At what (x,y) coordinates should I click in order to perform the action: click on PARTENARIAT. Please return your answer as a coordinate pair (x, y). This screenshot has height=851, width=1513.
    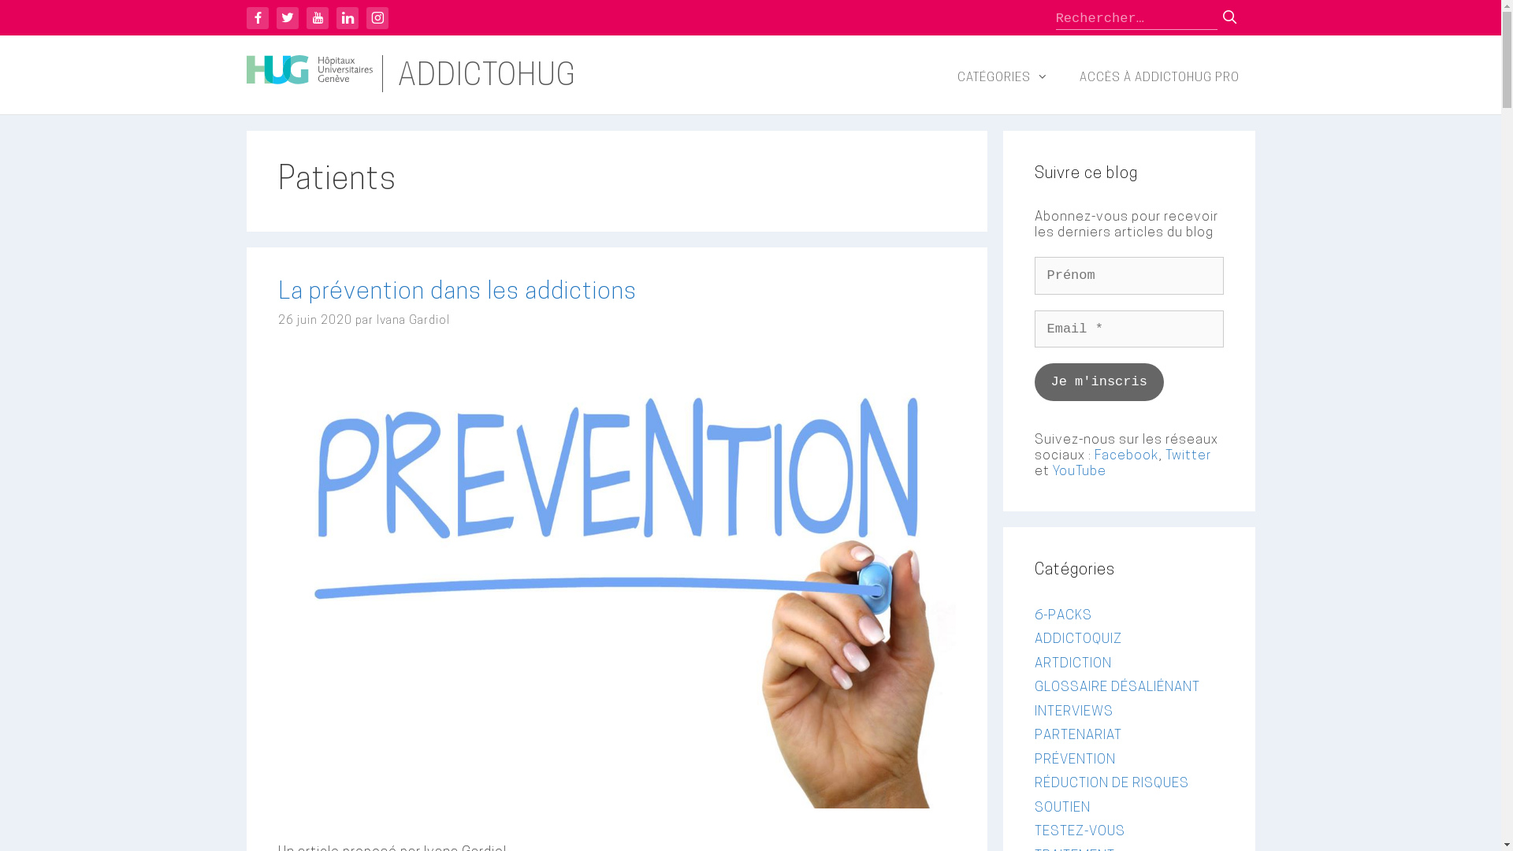
    Looking at the image, I should click on (1078, 736).